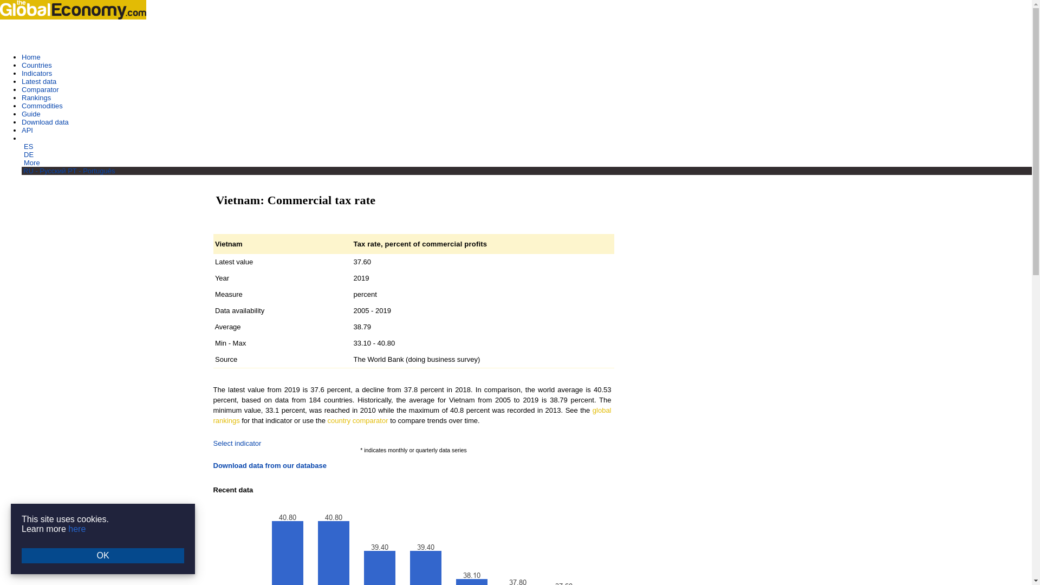 This screenshot has width=1040, height=585. I want to click on DE, so click(28, 154).